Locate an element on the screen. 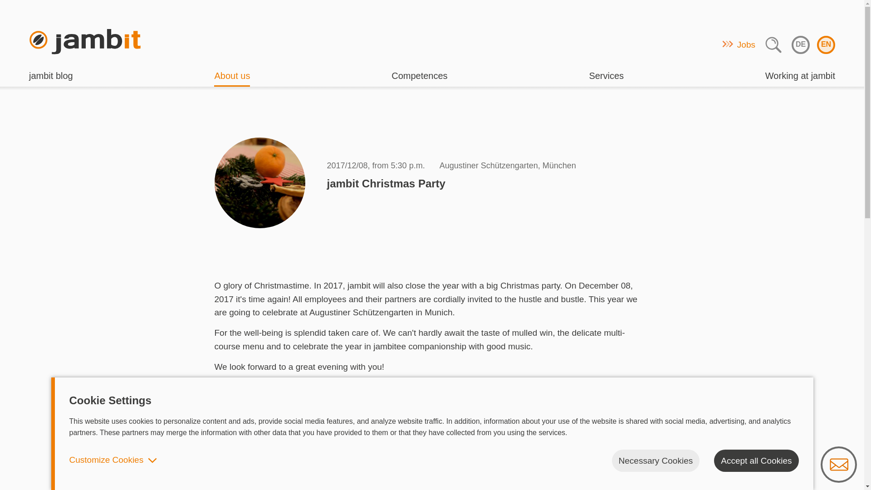  Services is located at coordinates (606, 78).